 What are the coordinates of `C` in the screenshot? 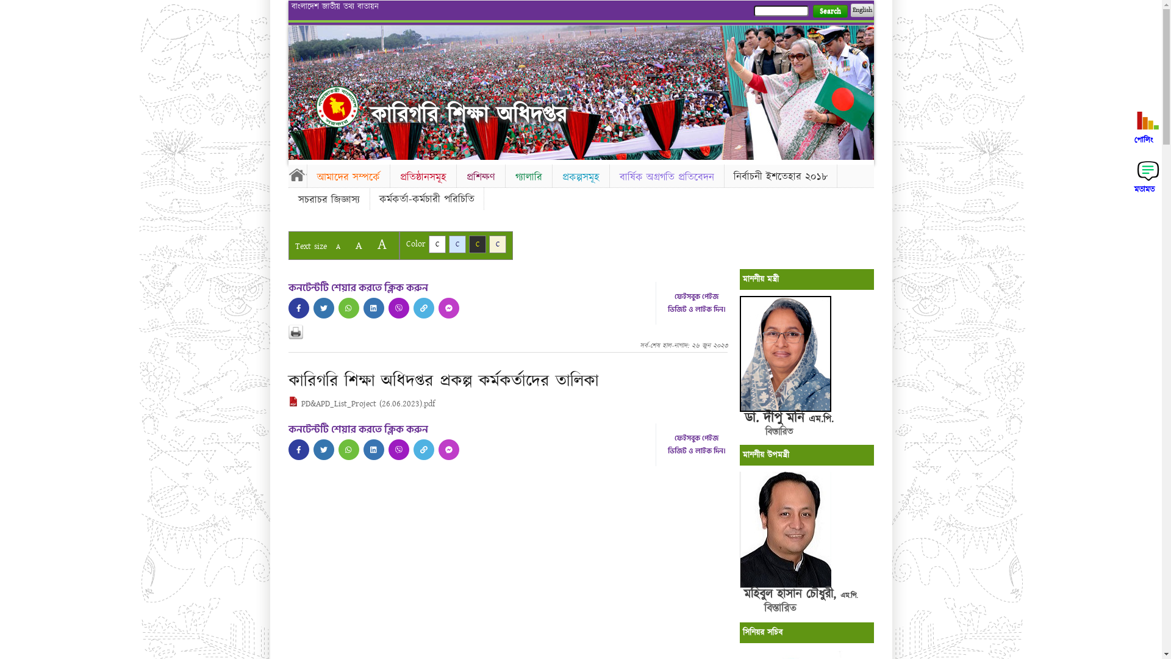 It's located at (498, 244).